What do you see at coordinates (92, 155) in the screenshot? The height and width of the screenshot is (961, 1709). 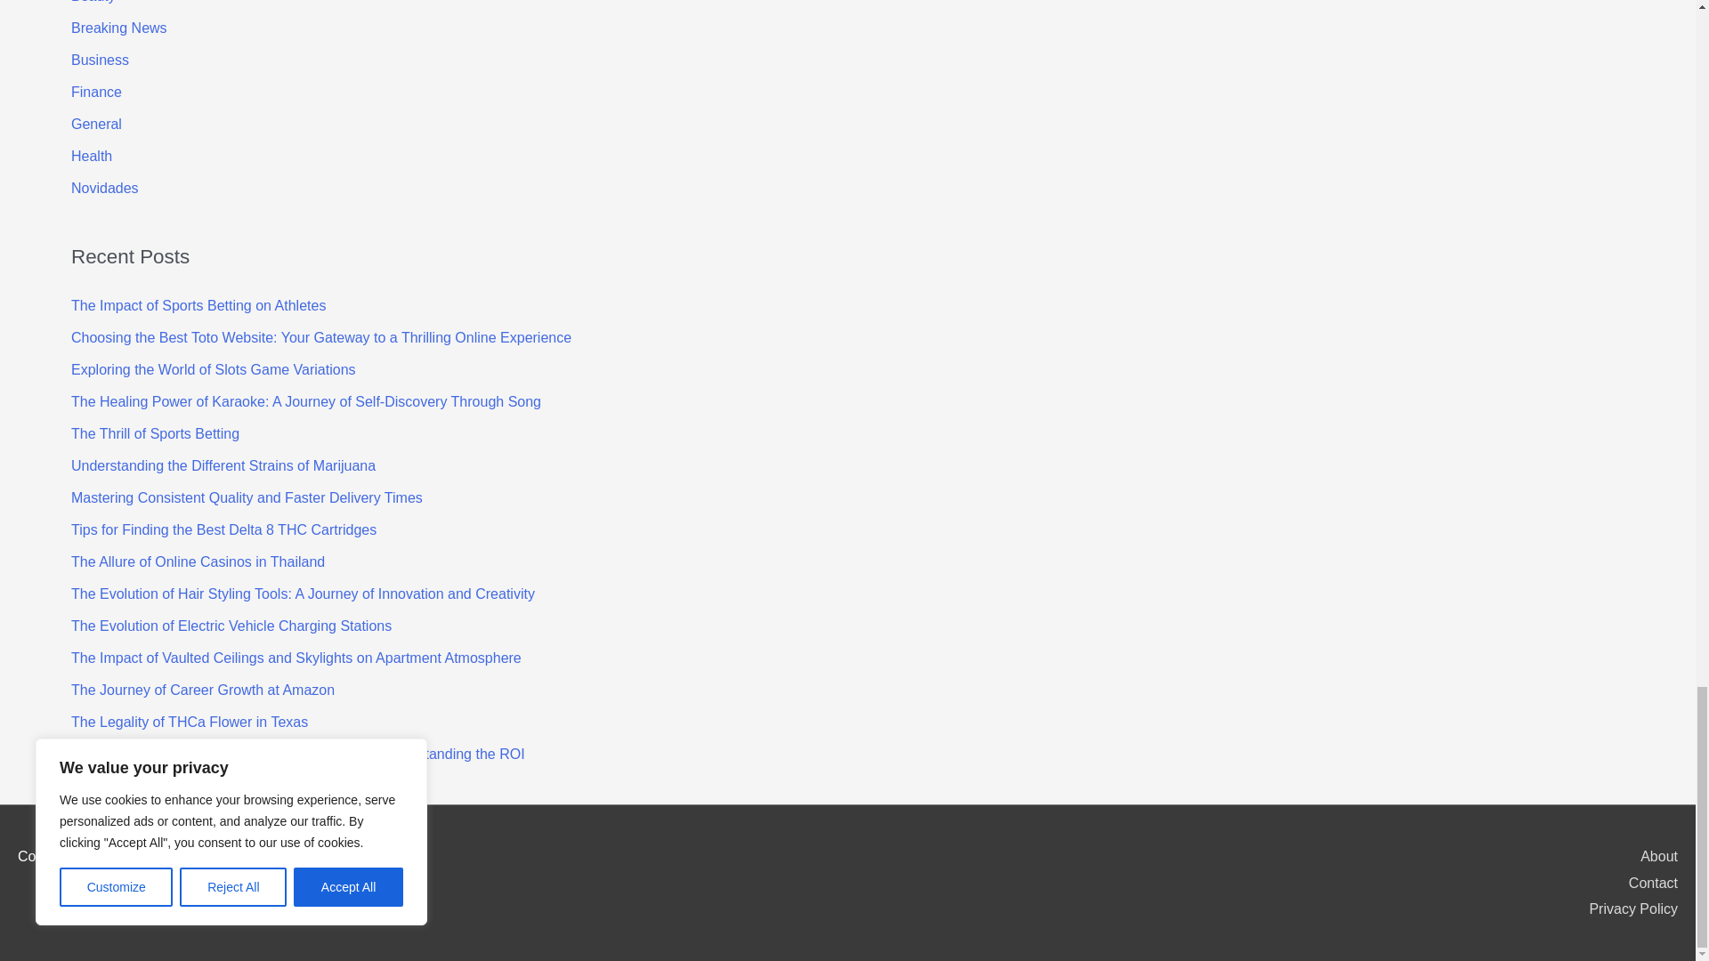 I see `Health` at bounding box center [92, 155].